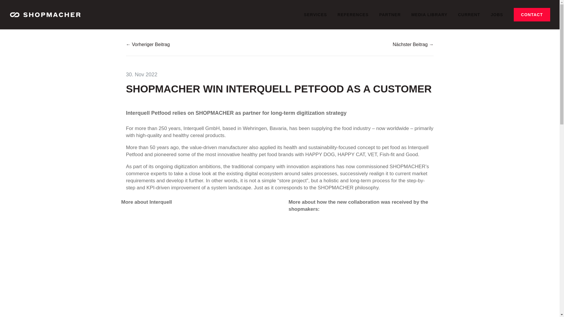  I want to click on SERVICES, so click(315, 19).